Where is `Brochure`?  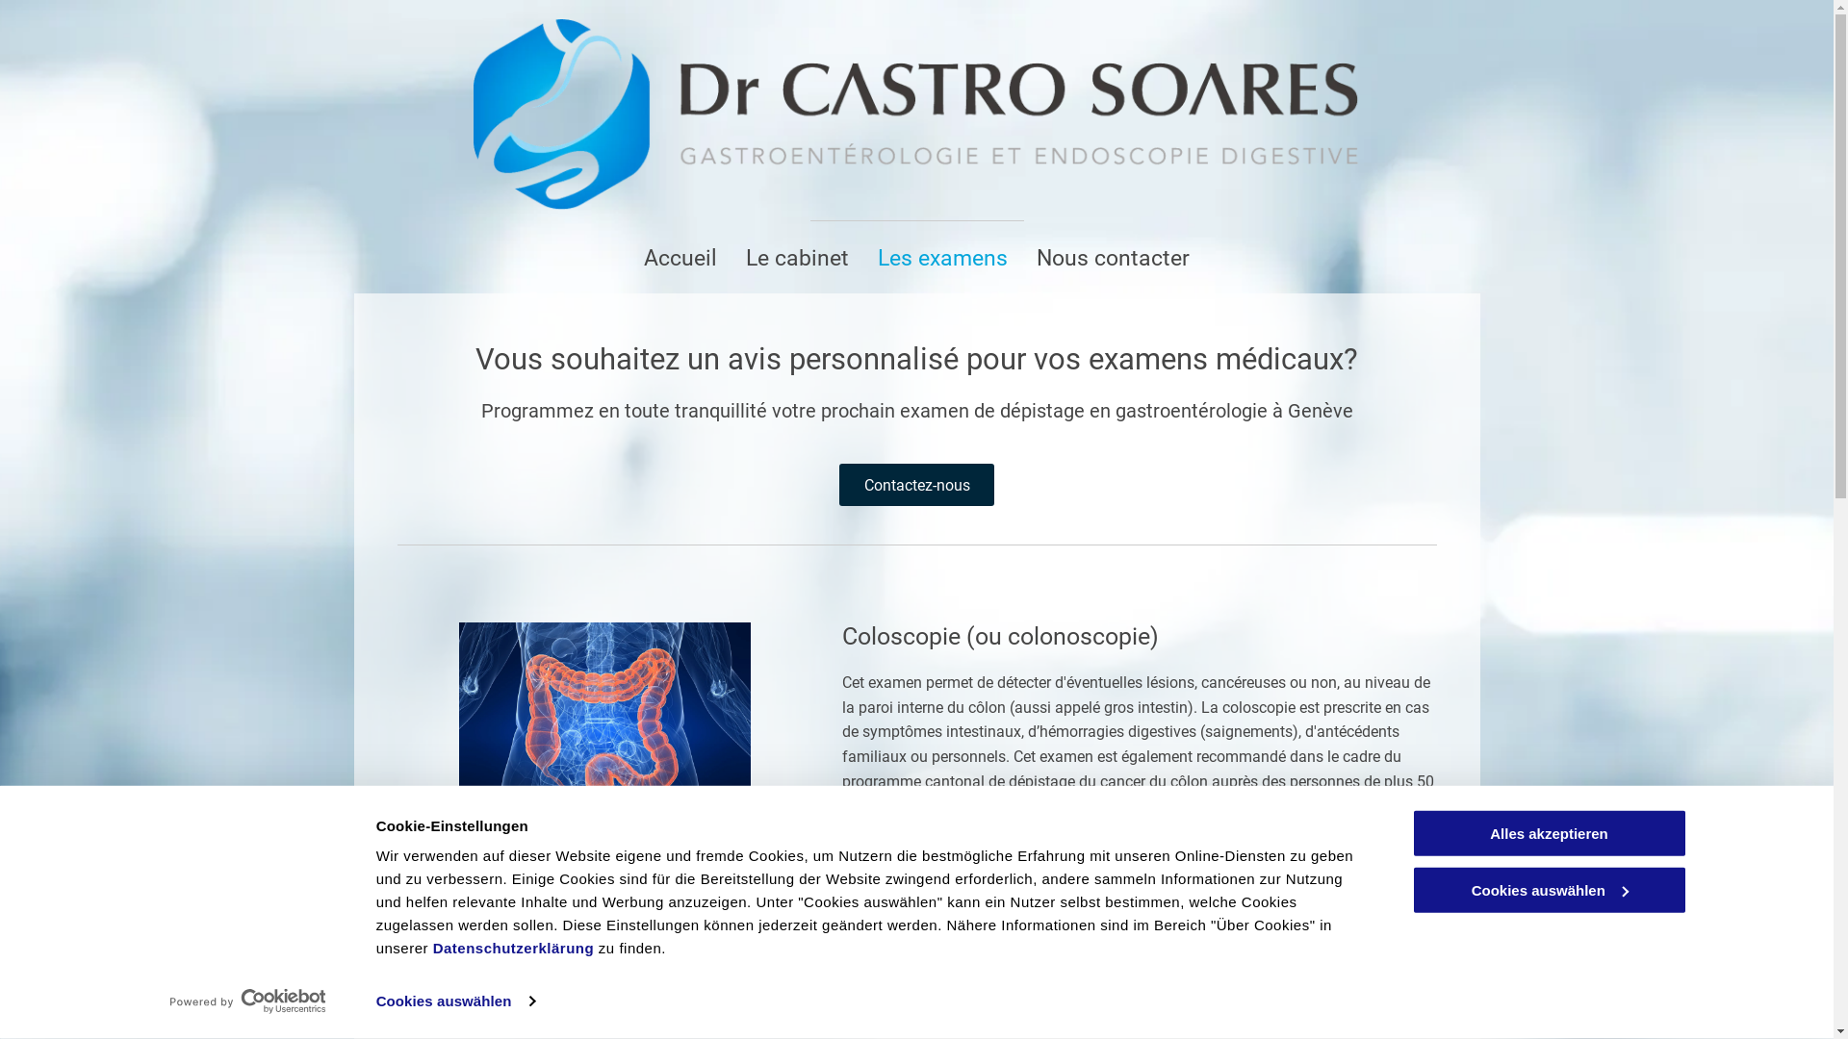 Brochure is located at coordinates (1140, 984).